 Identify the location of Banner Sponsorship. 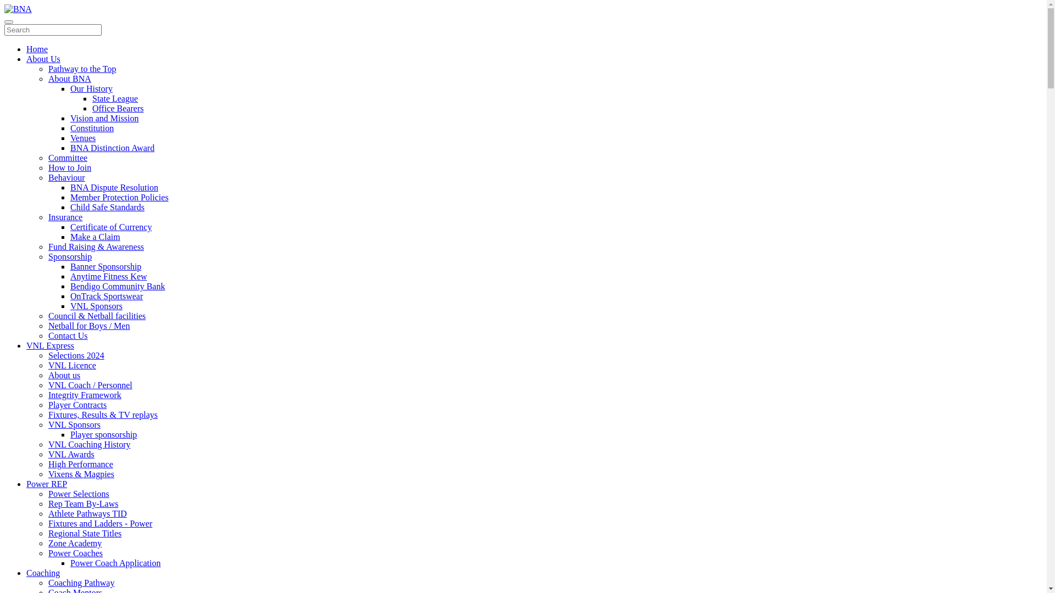
(105, 267).